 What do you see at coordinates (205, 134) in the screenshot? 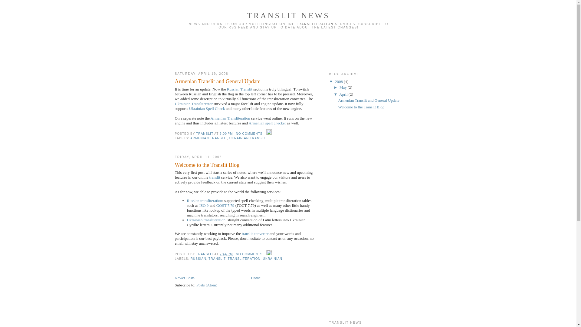
I see `TRANSLIT` at bounding box center [205, 134].